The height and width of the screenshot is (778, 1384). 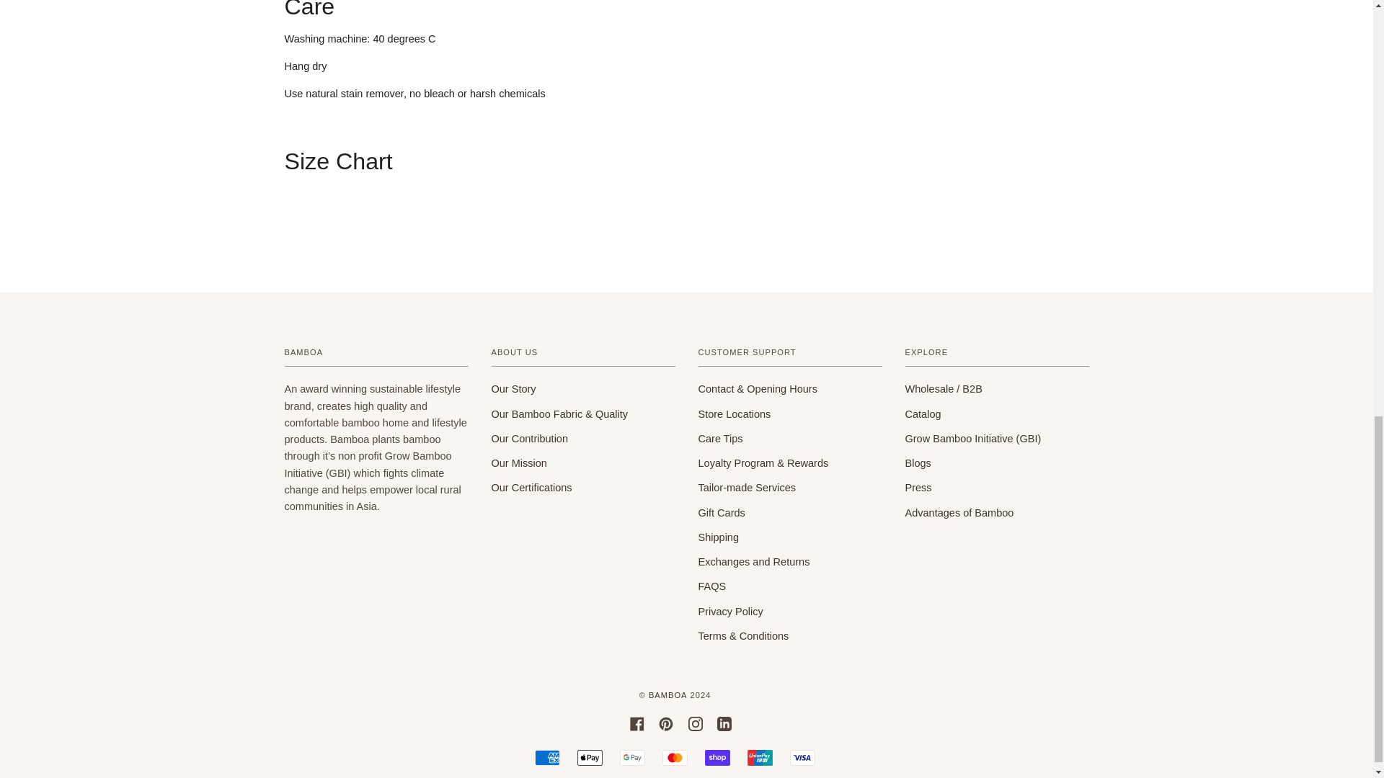 I want to click on UNION PAY, so click(x=760, y=758).